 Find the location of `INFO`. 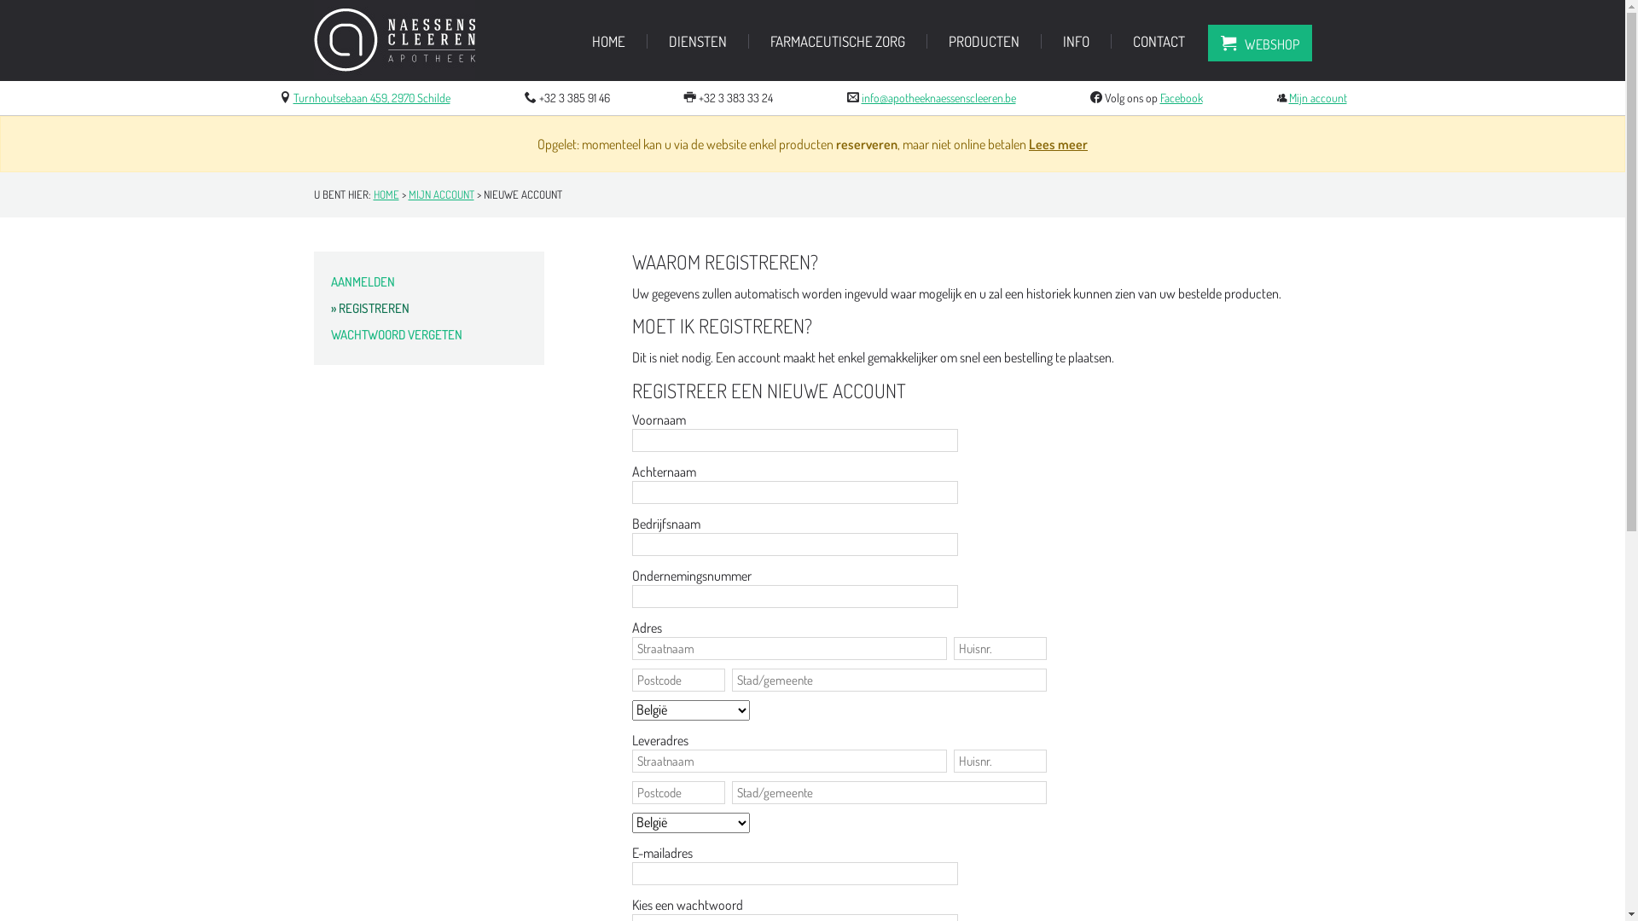

INFO is located at coordinates (1077, 41).